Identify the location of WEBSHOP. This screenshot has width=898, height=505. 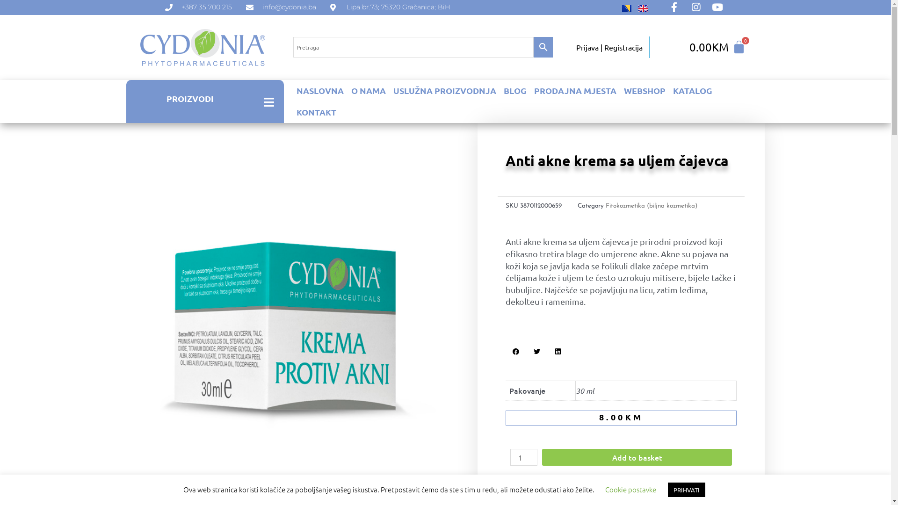
(645, 91).